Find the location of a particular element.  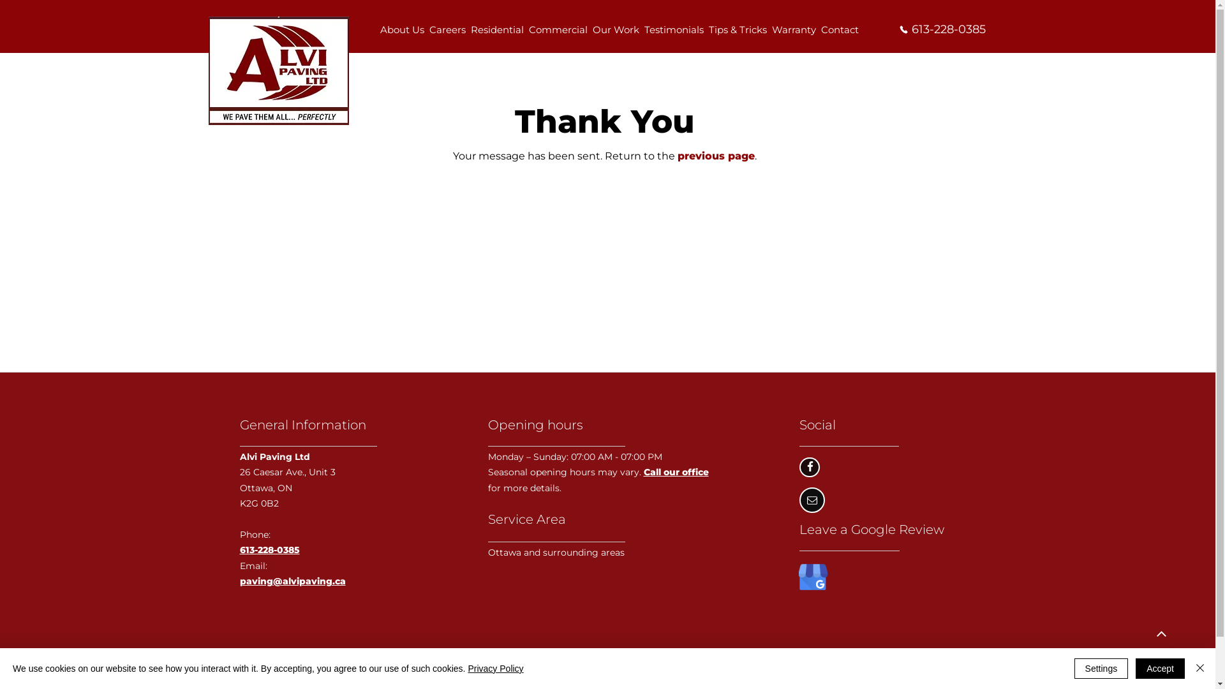

Residential is located at coordinates (498, 31).